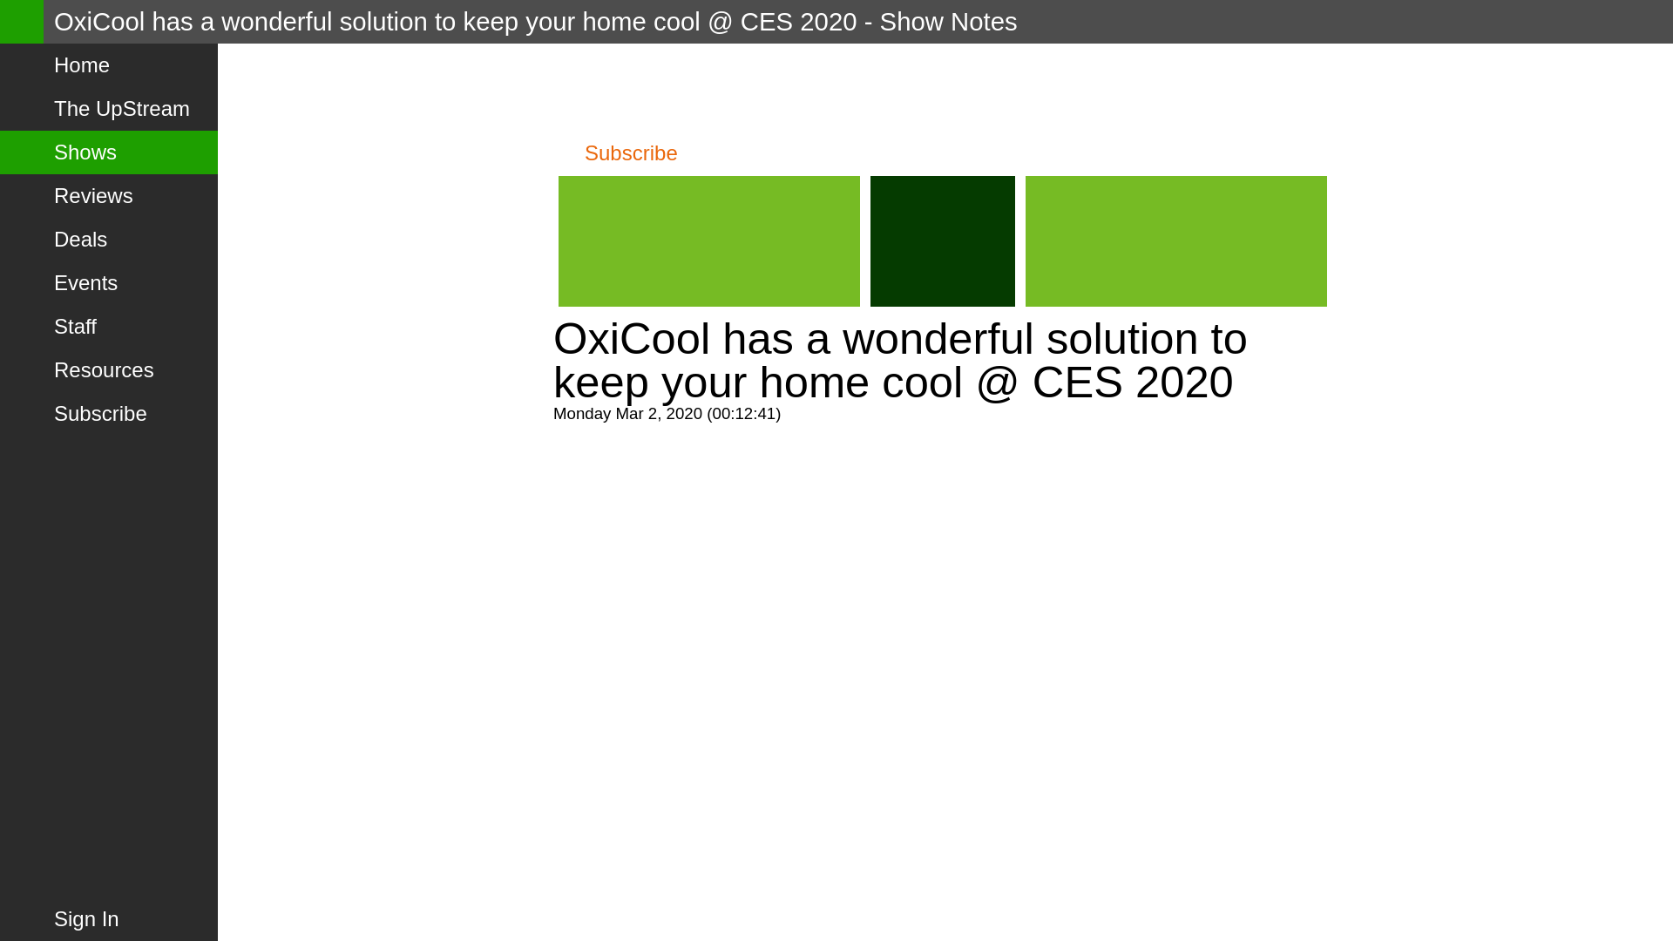  I want to click on Deals, so click(108, 239).